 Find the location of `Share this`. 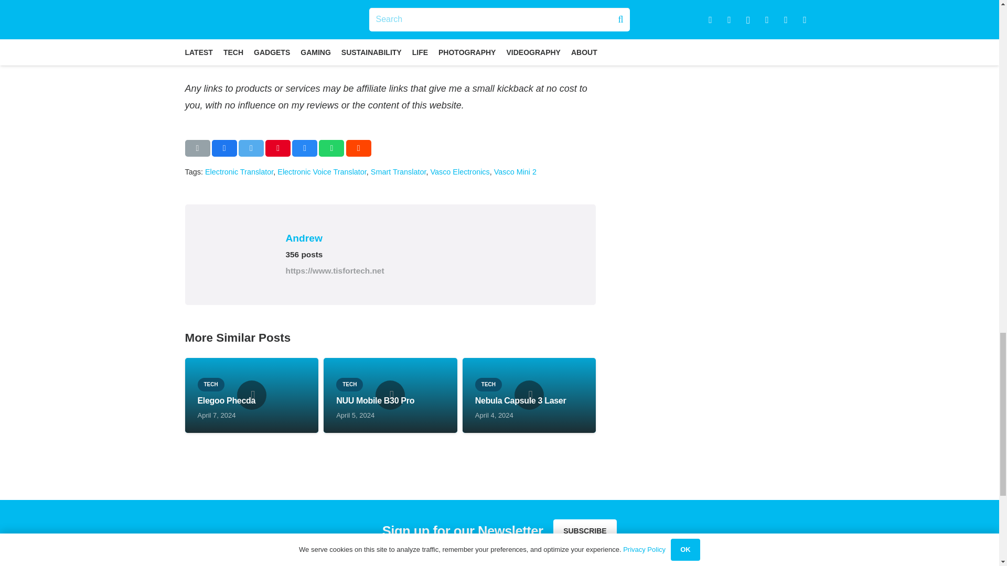

Share this is located at coordinates (224, 148).